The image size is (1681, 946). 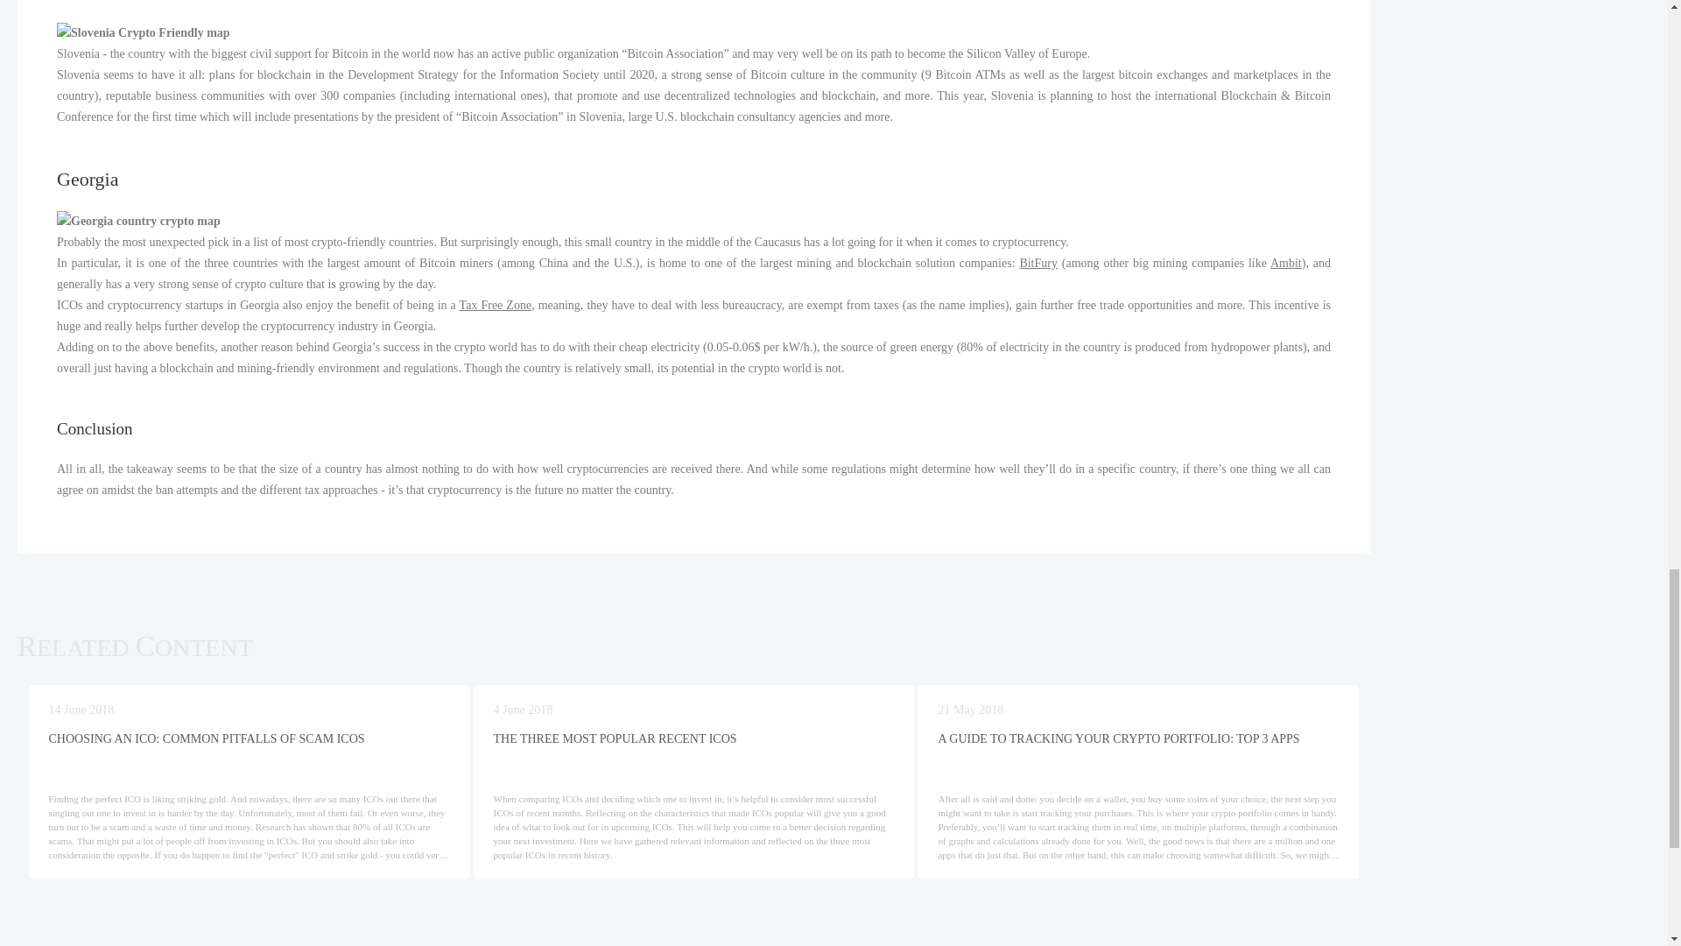 I want to click on BitFury, so click(x=1037, y=263).